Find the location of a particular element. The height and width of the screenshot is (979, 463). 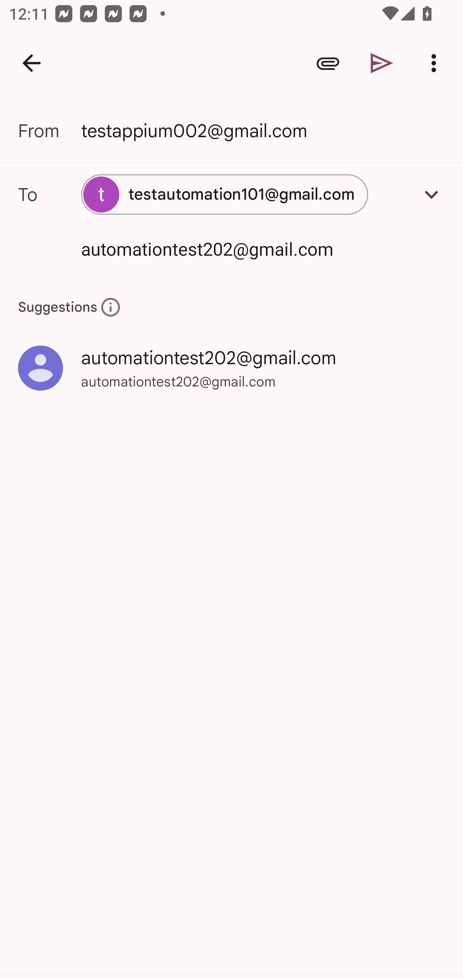

Add Cc/Bcc is located at coordinates (431, 194).